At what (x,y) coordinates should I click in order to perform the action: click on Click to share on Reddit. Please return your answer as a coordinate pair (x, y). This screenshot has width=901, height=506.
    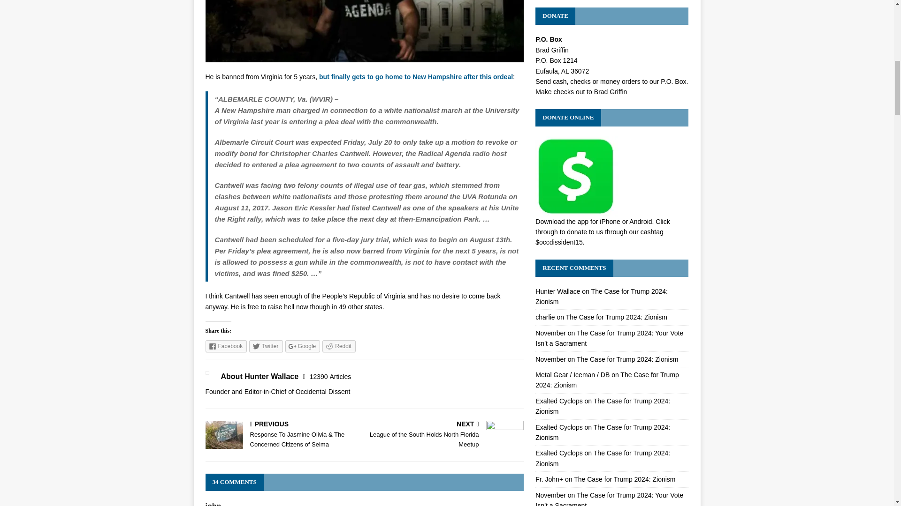
    Looking at the image, I should click on (339, 346).